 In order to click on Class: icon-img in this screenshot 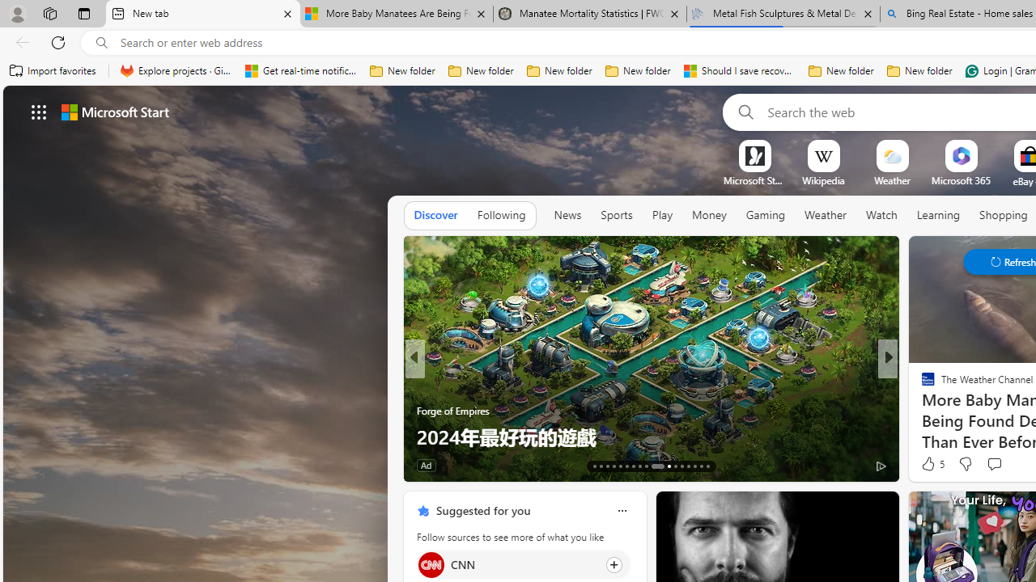, I will do `click(622, 511)`.